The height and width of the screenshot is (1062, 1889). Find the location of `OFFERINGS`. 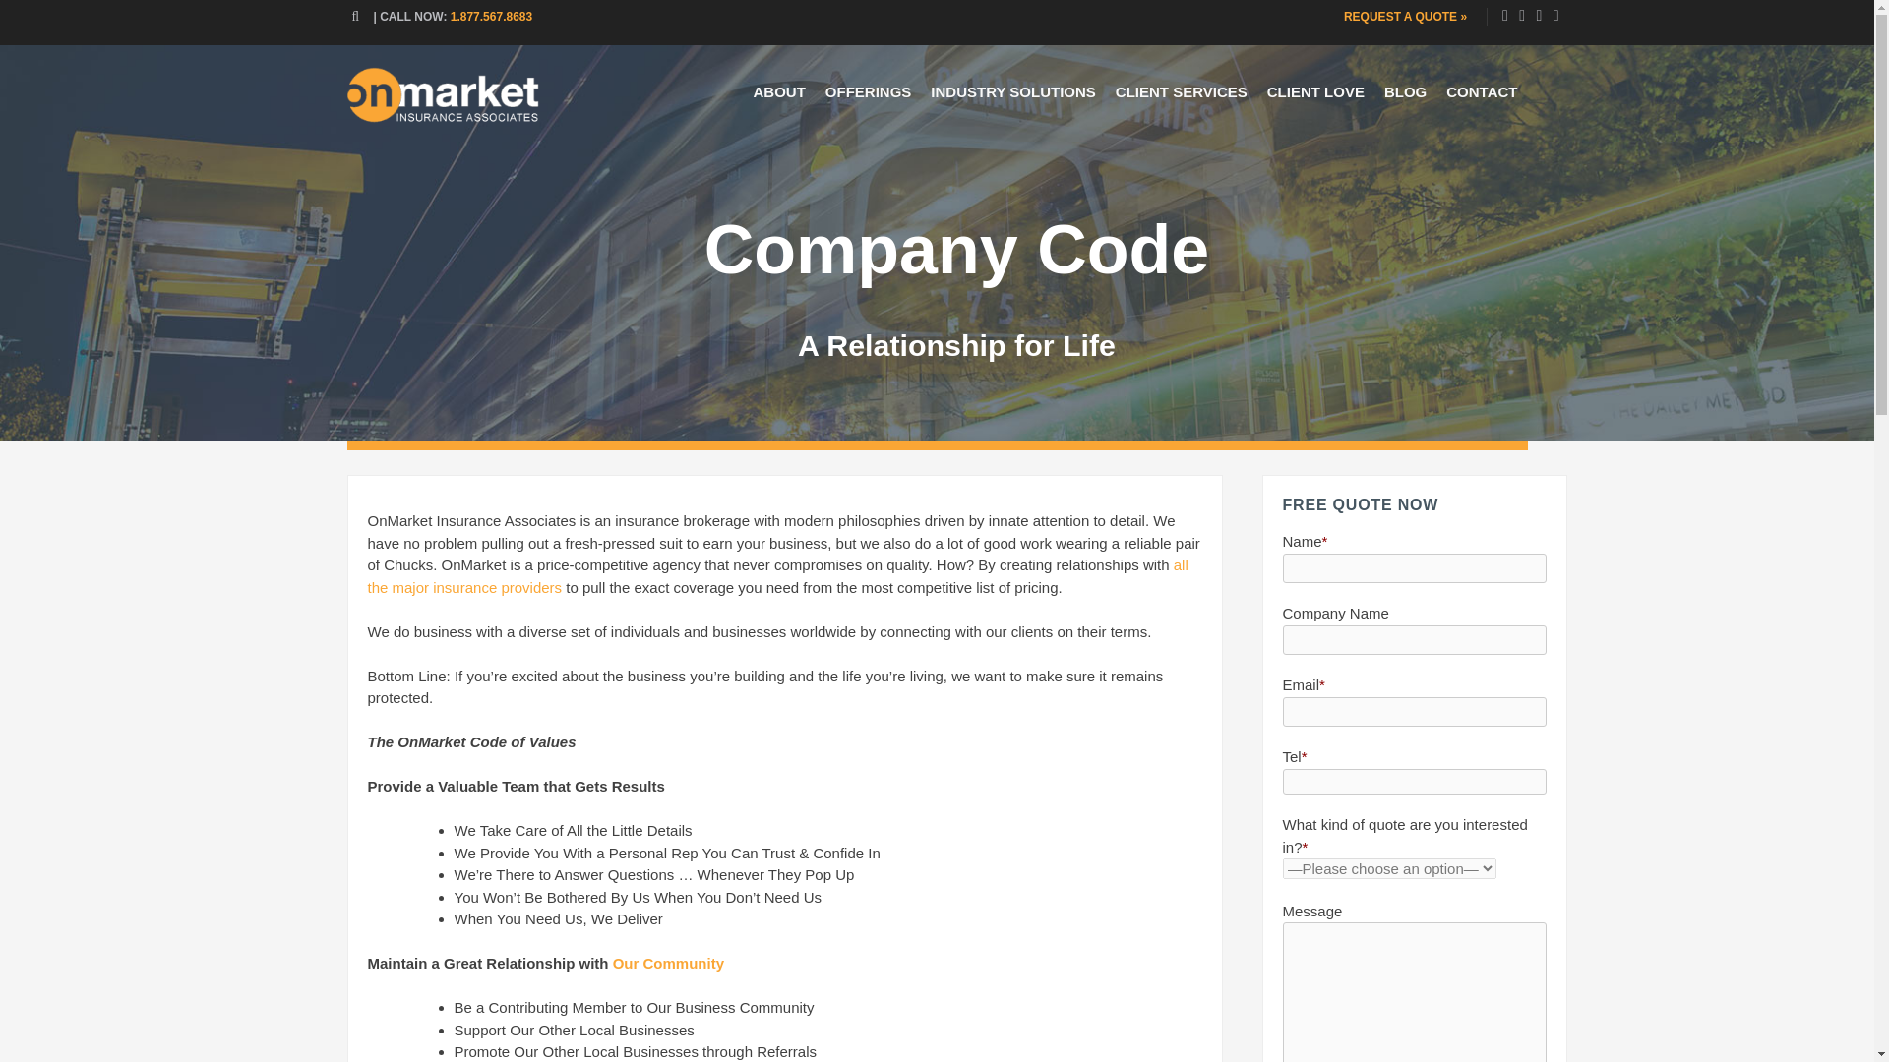

OFFERINGS is located at coordinates (868, 92).